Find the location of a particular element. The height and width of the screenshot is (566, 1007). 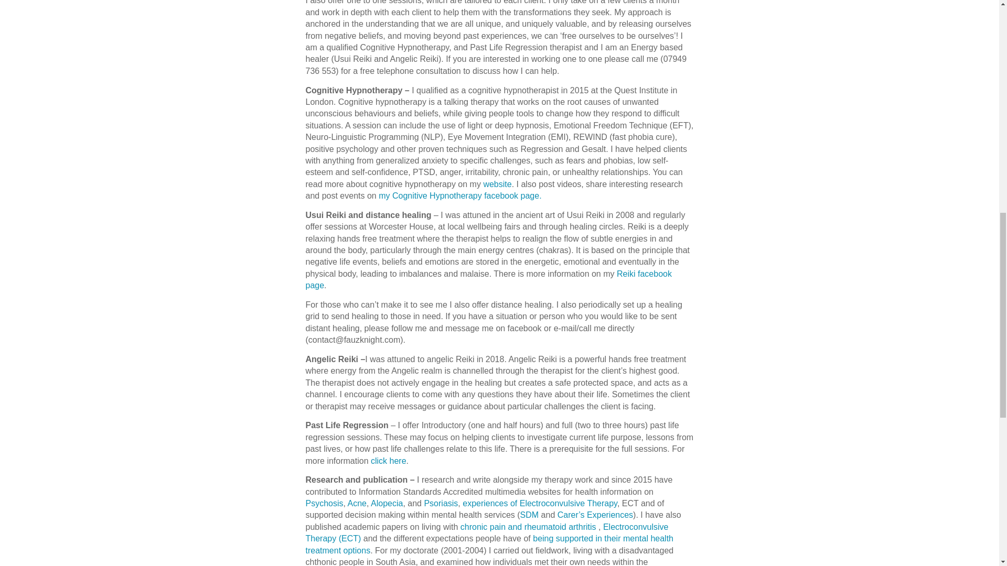

Psychosis is located at coordinates (324, 503).